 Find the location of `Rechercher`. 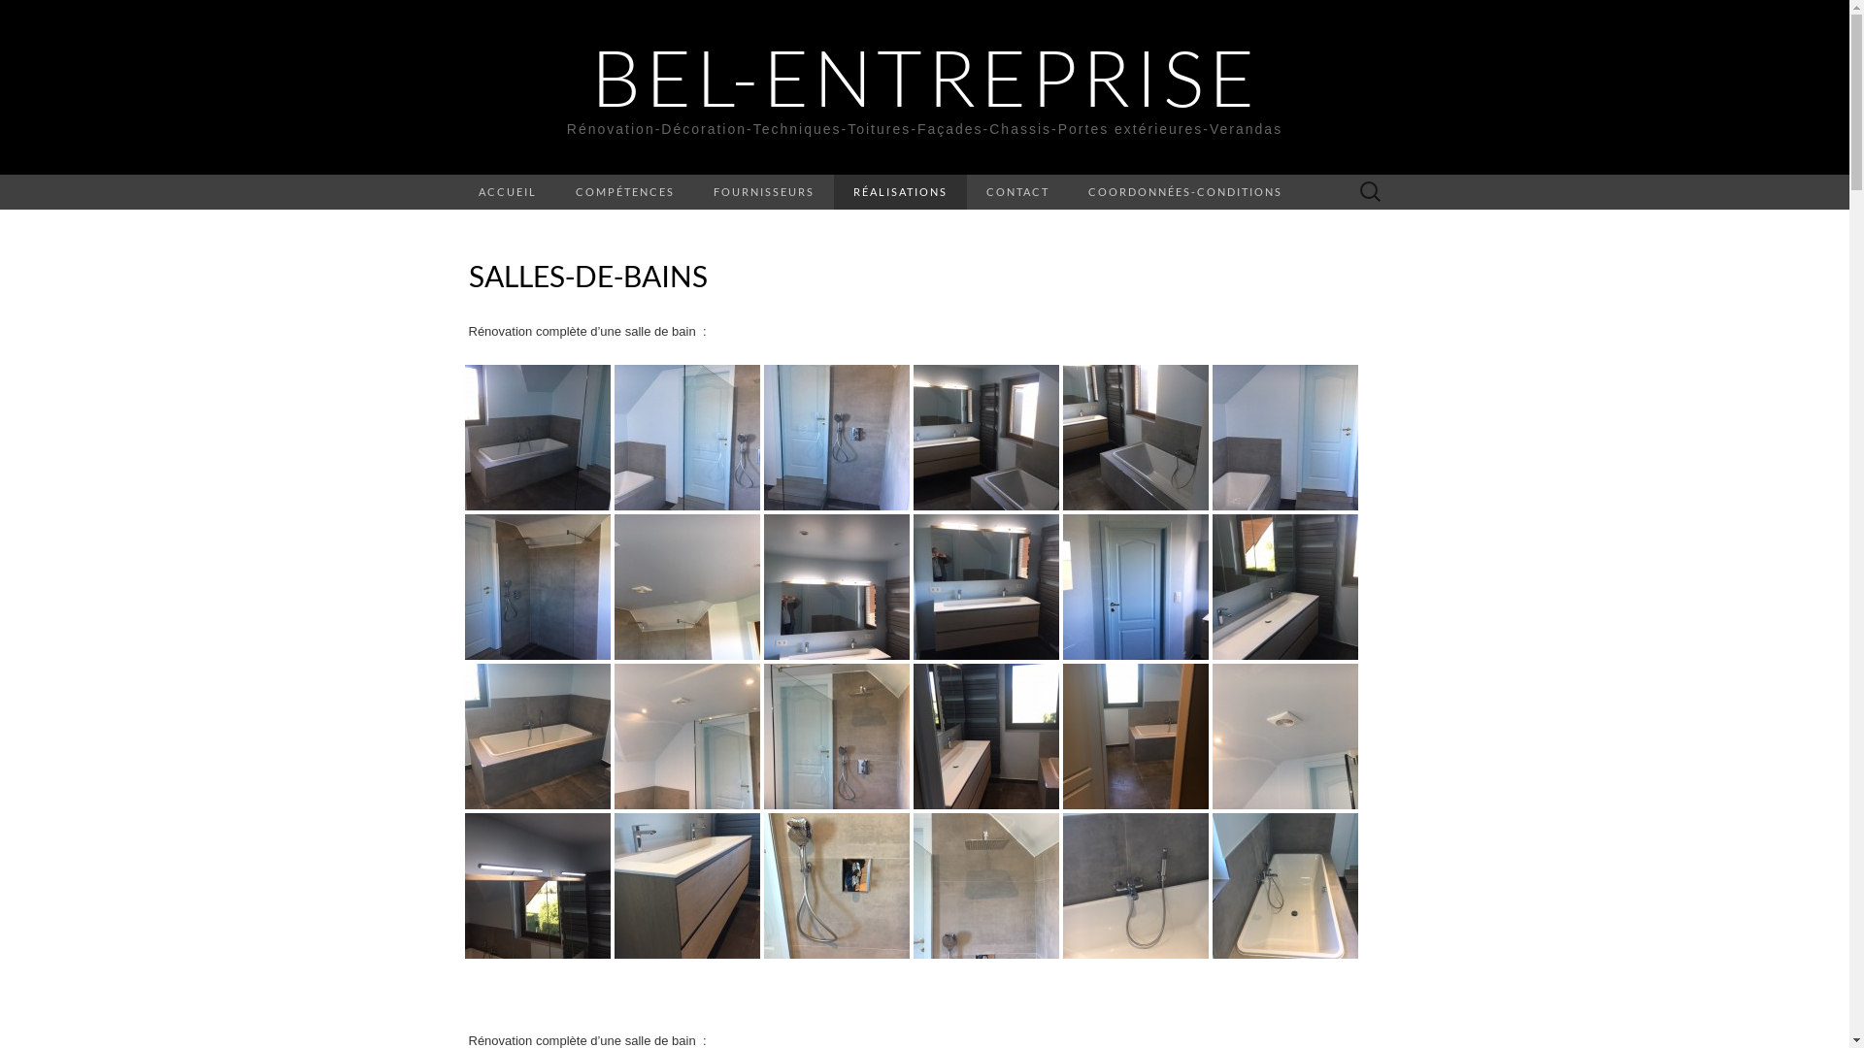

Rechercher is located at coordinates (20, 16).